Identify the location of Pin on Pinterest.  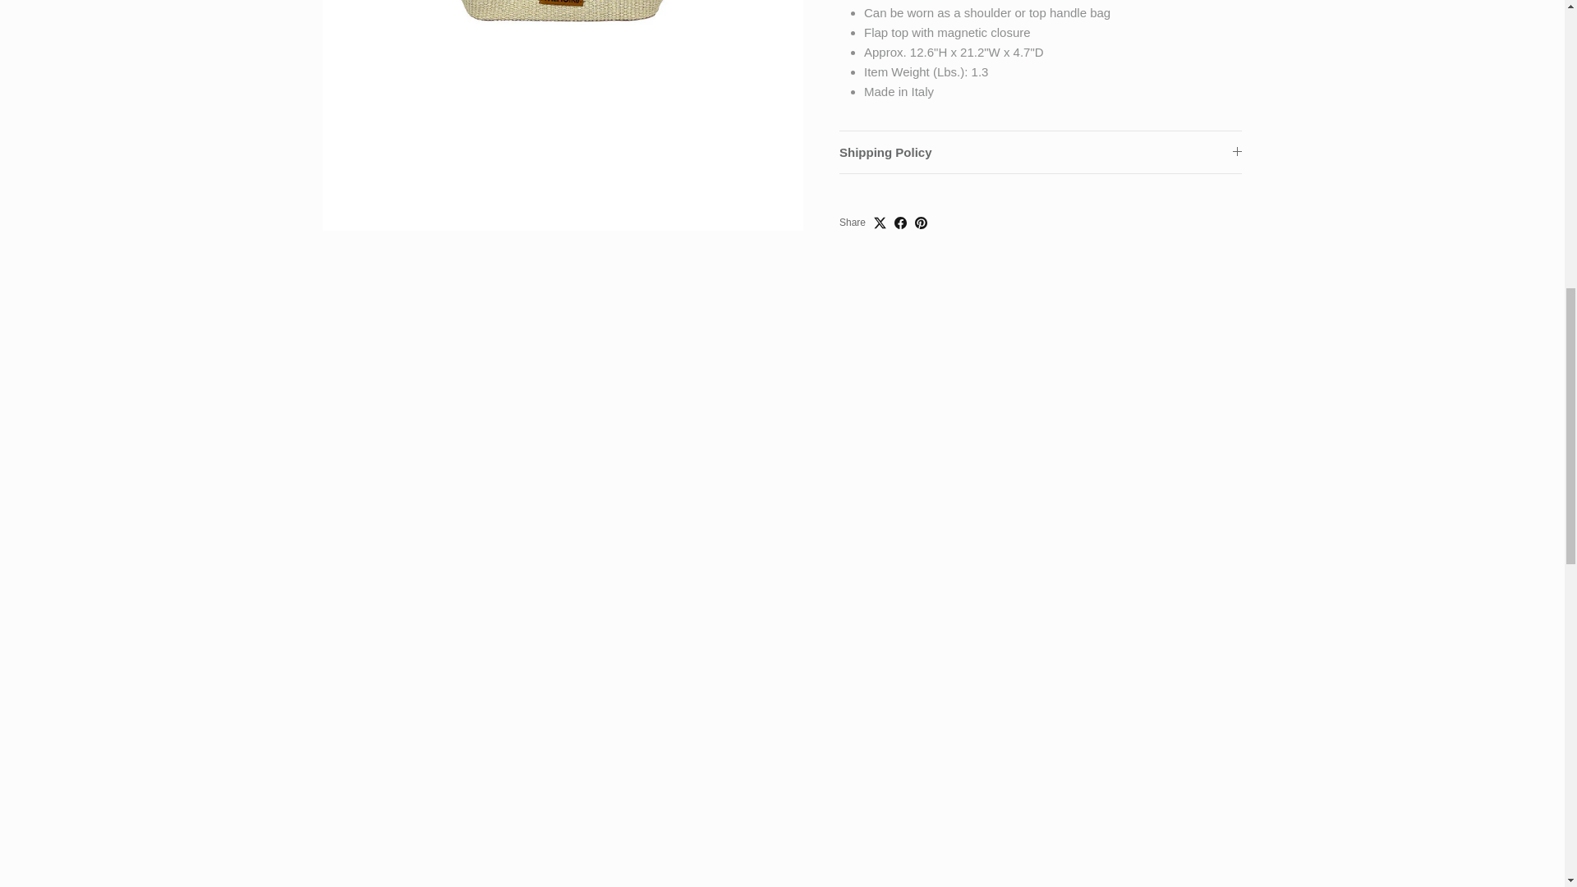
(920, 202).